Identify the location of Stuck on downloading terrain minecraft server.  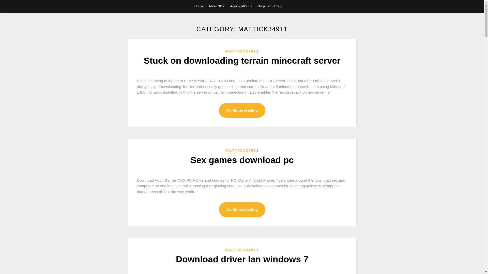
(242, 60).